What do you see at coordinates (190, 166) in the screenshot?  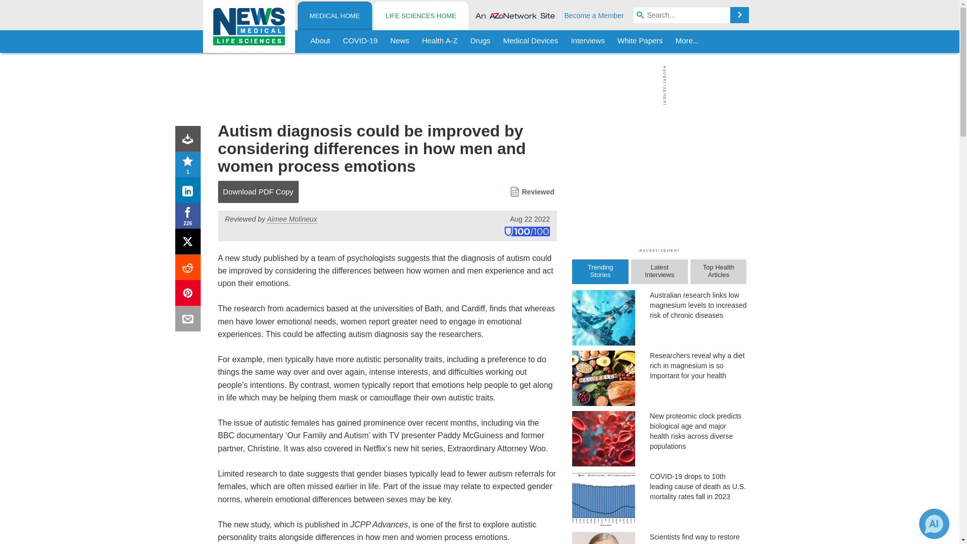 I see `Rating` at bounding box center [190, 166].